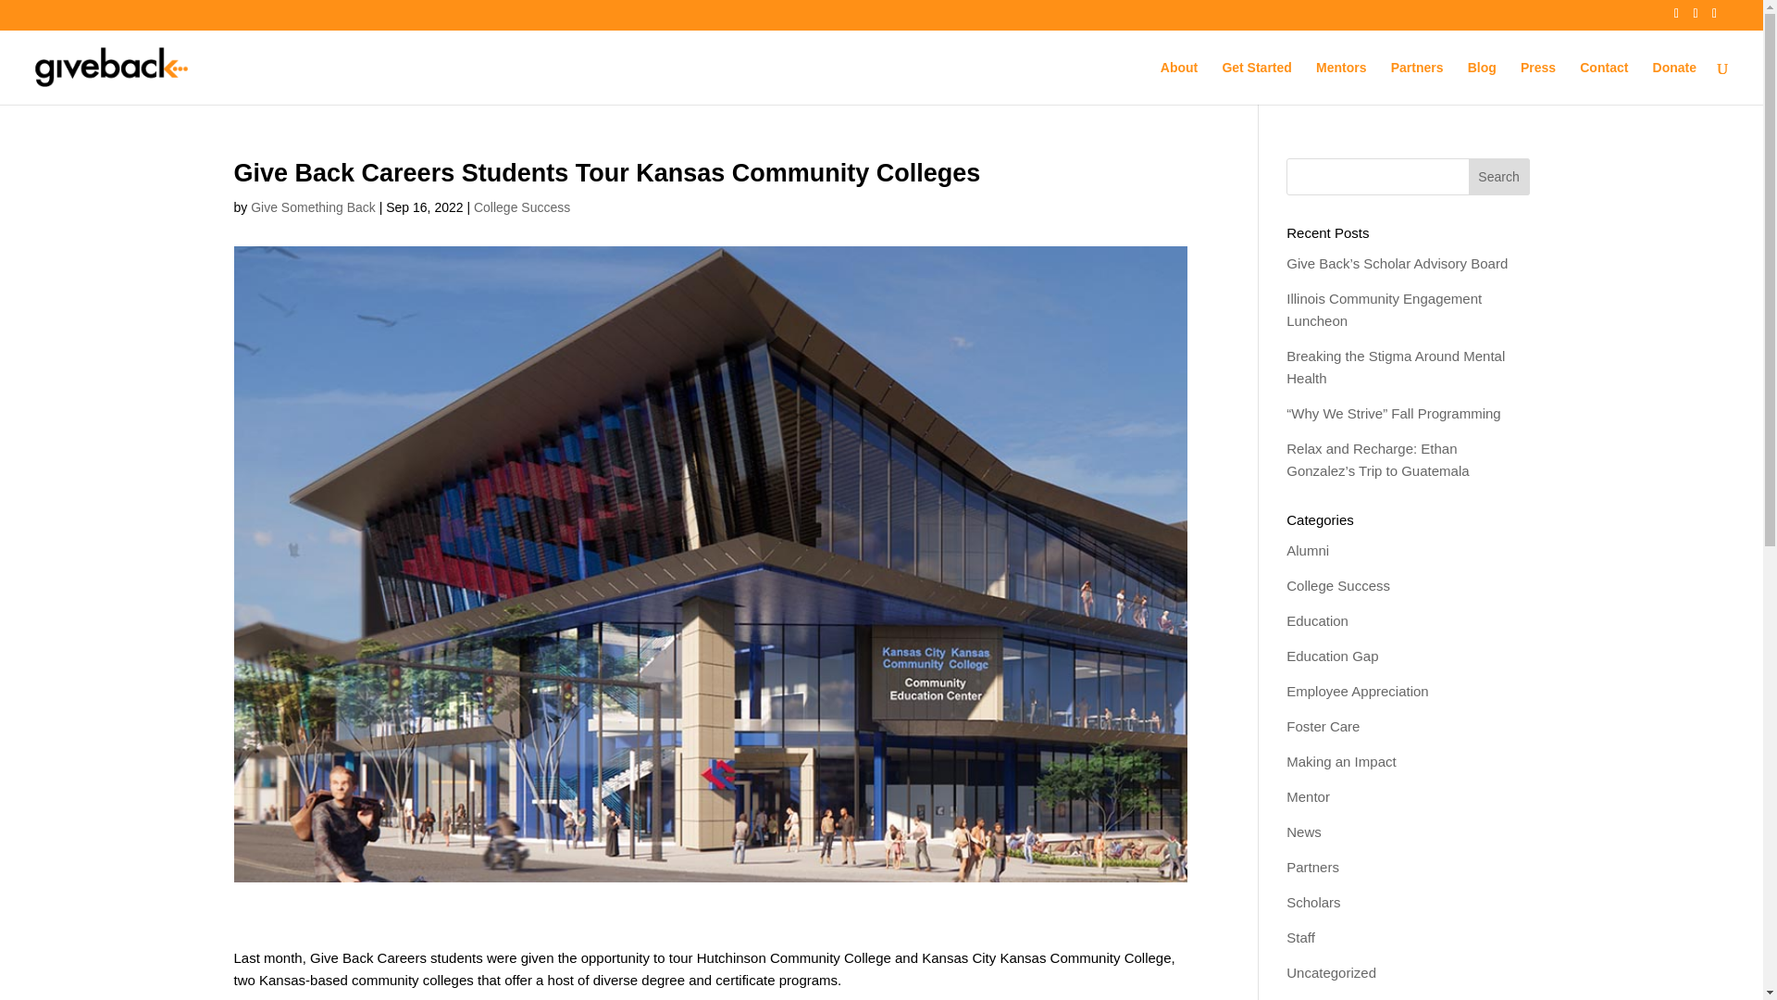 The image size is (1777, 1000). What do you see at coordinates (1385, 309) in the screenshot?
I see `Illinois Community Engagement Luncheon` at bounding box center [1385, 309].